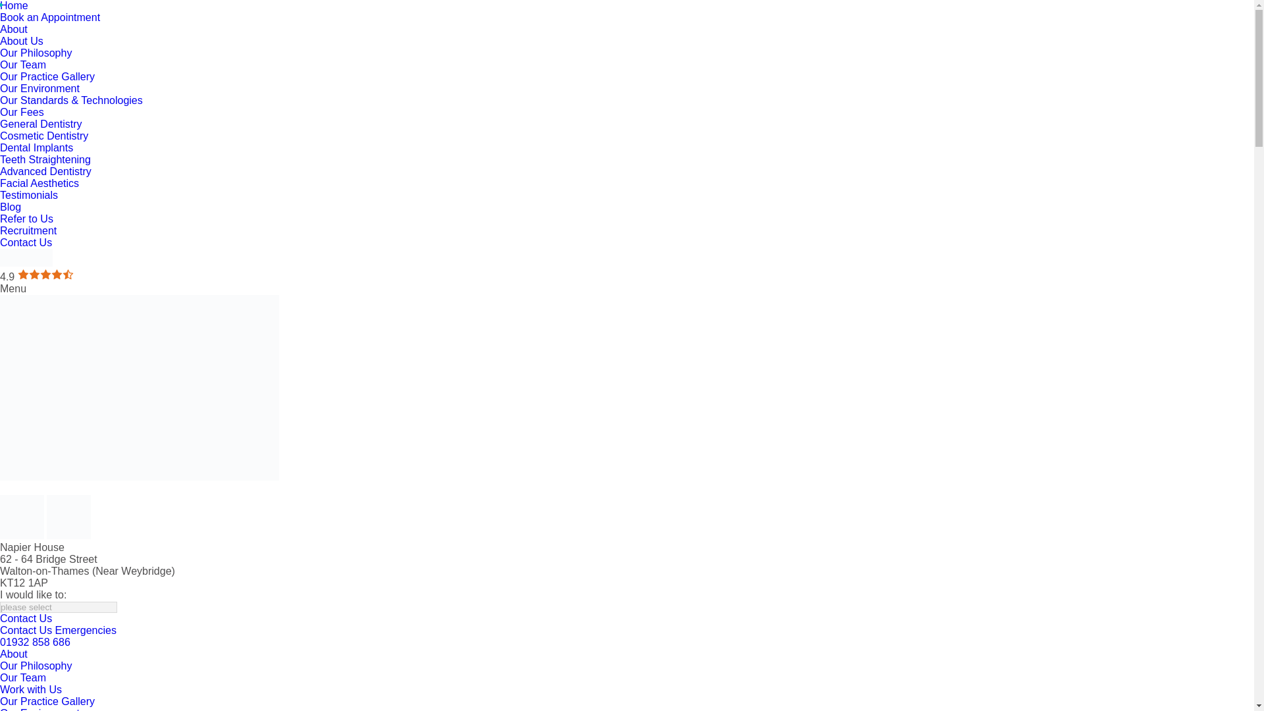 This screenshot has width=1264, height=711. What do you see at coordinates (22, 65) in the screenshot?
I see `Our Team` at bounding box center [22, 65].